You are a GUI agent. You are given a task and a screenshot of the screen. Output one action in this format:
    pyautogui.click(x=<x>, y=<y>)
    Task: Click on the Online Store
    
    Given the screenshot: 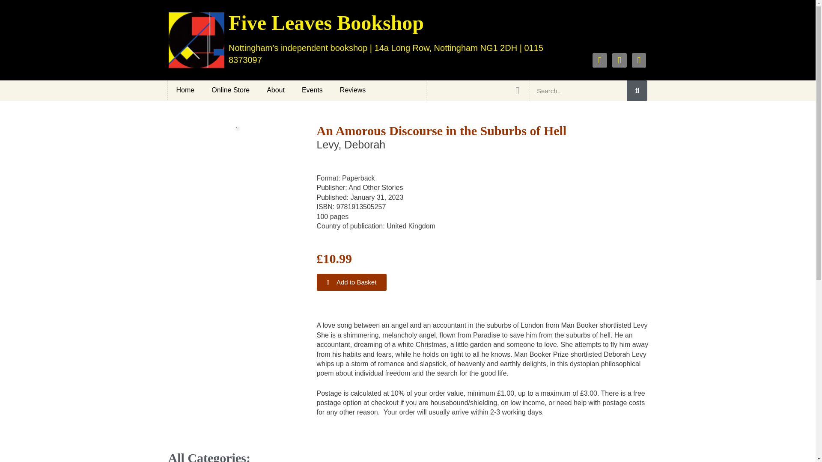 What is the action you would take?
    pyautogui.click(x=230, y=90)
    